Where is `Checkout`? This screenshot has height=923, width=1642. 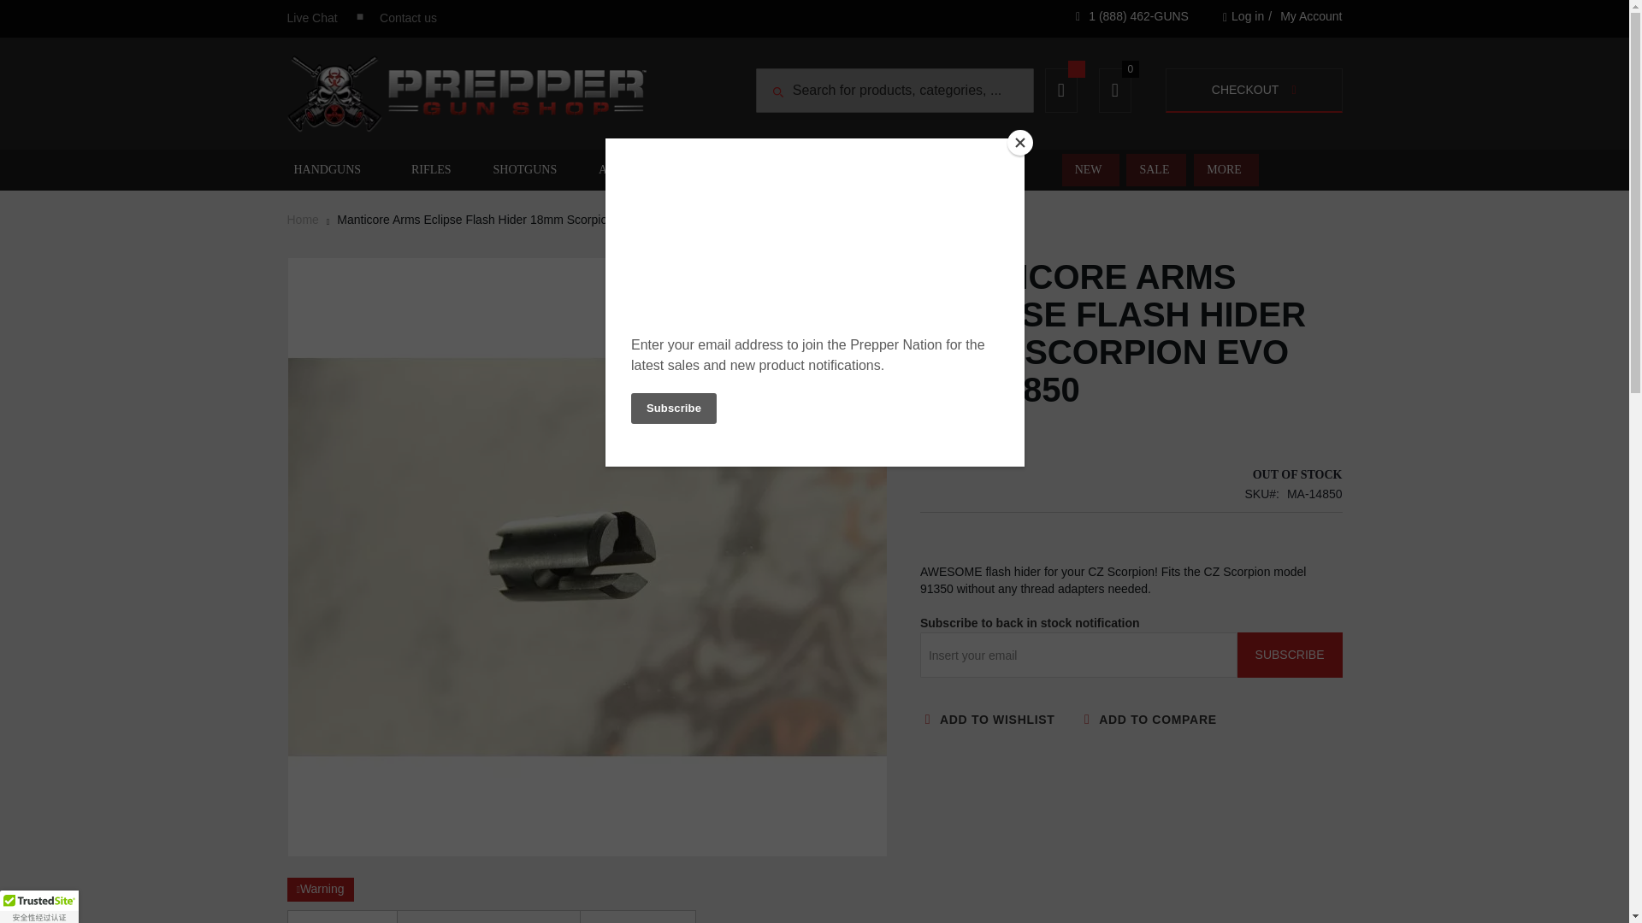
Checkout is located at coordinates (1254, 90).